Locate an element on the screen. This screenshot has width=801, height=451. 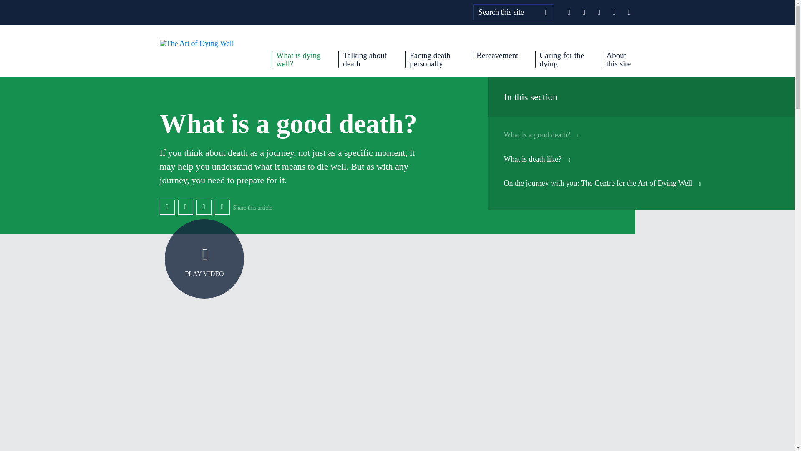
Caring for the dying is located at coordinates (560, 60).